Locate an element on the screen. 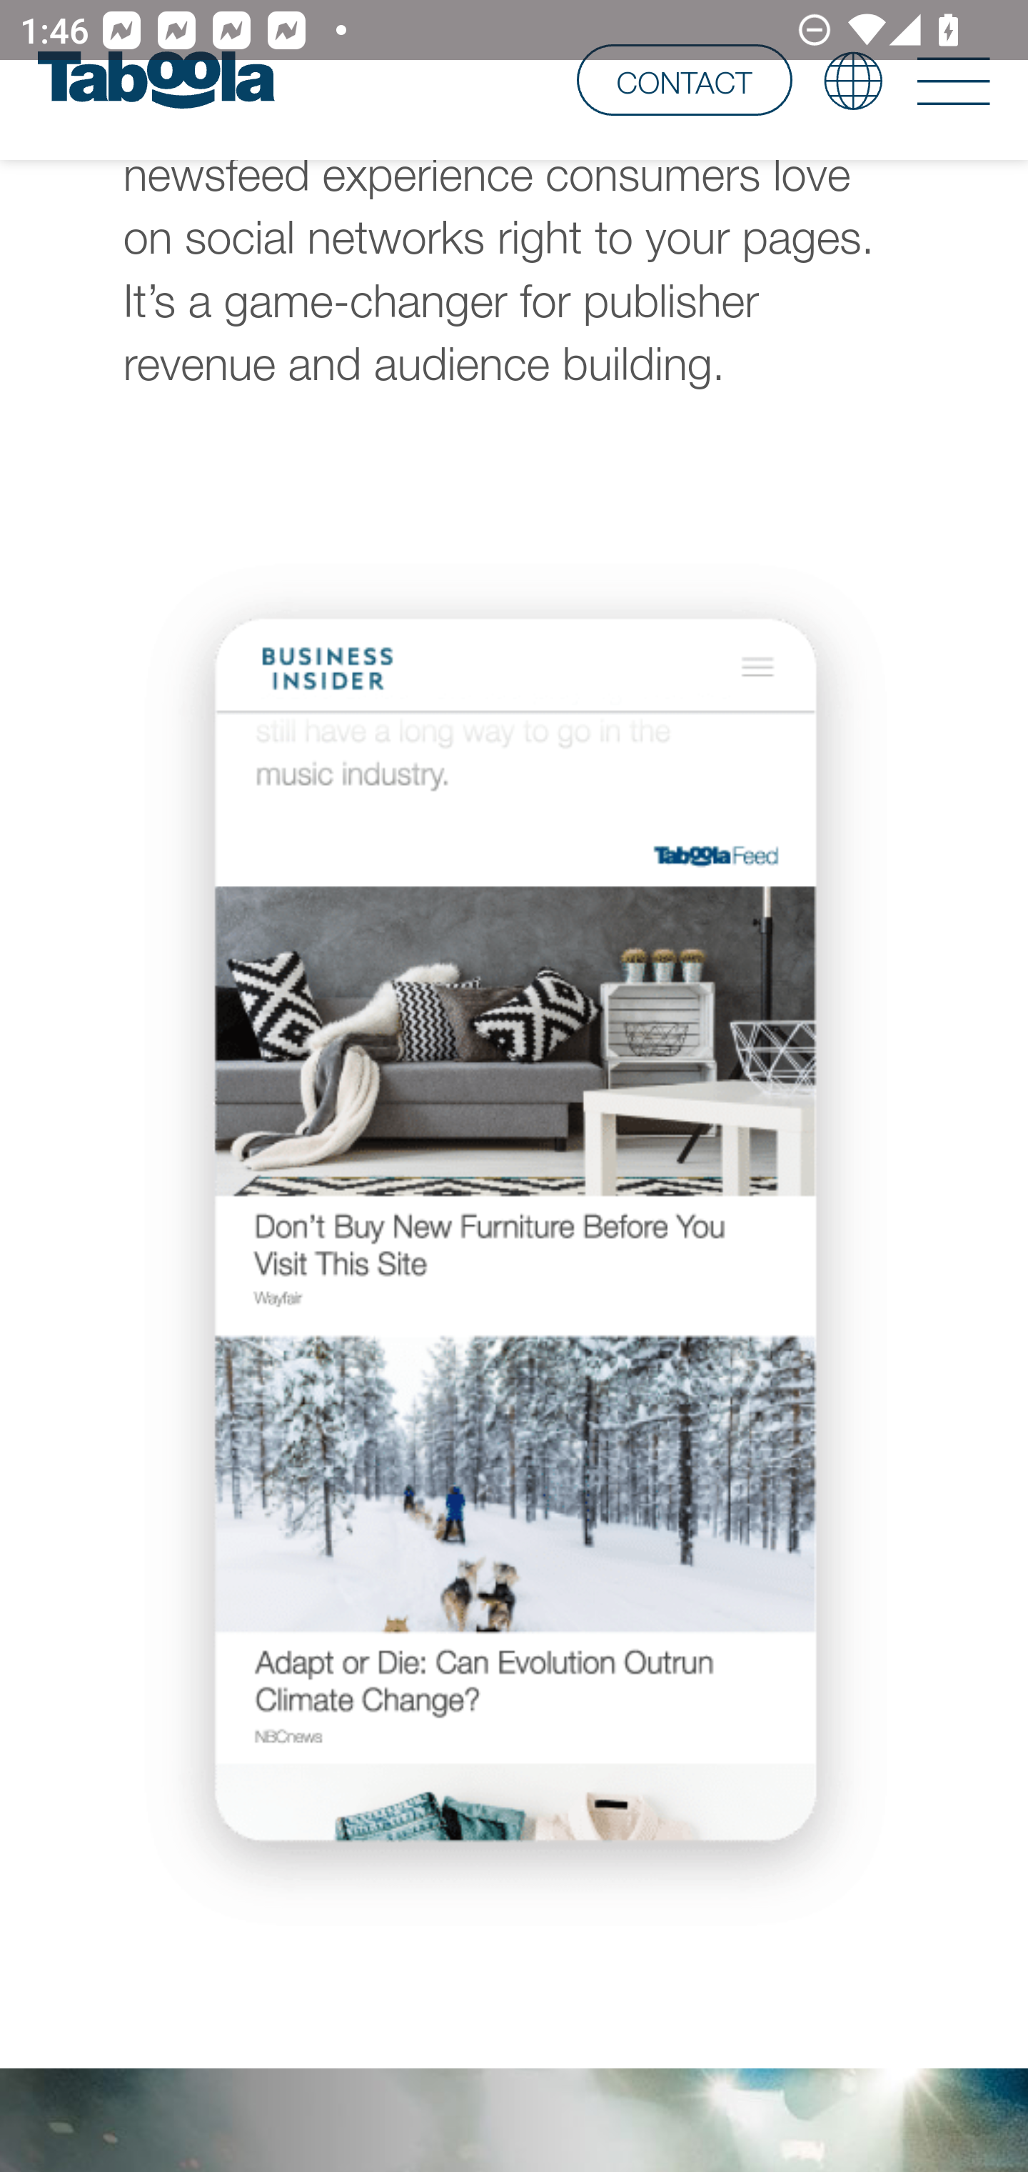  www.taboola is located at coordinates (156, 80).